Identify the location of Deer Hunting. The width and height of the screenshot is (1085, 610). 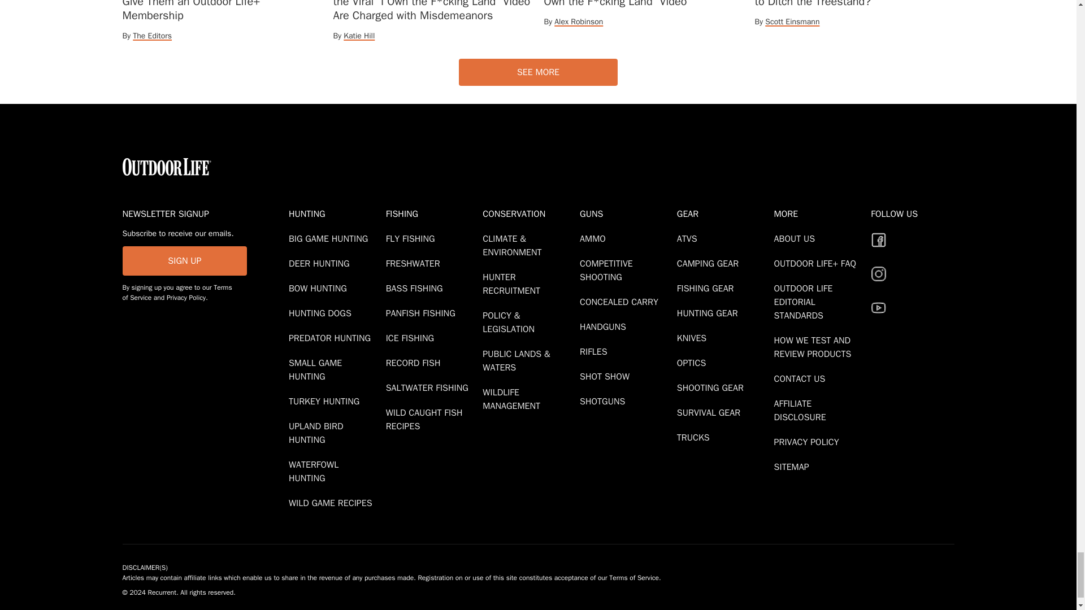
(321, 263).